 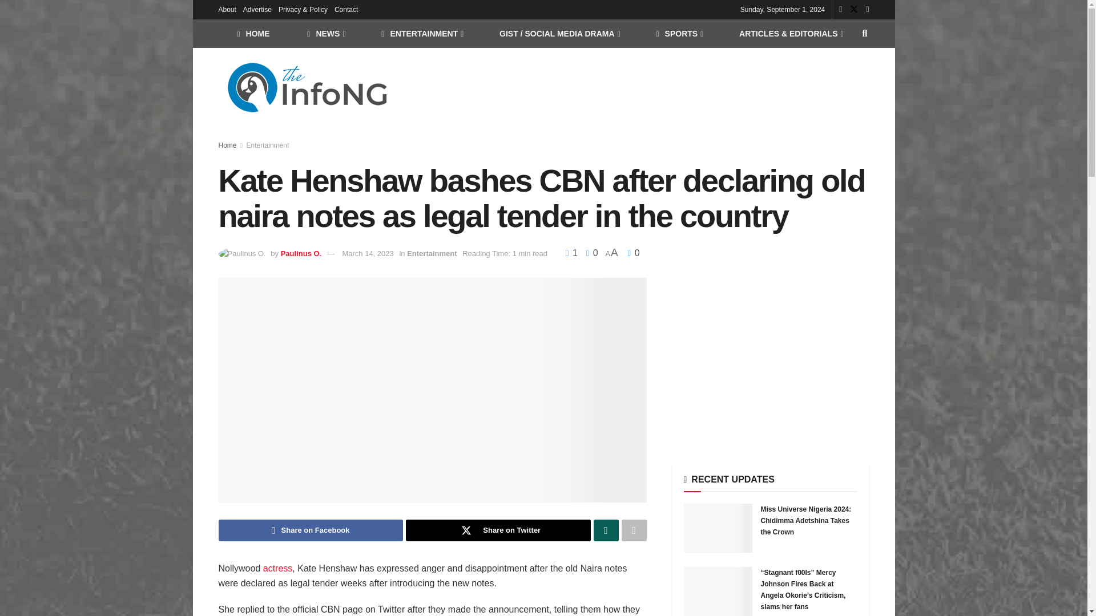 I want to click on NEWS, so click(x=325, y=33).